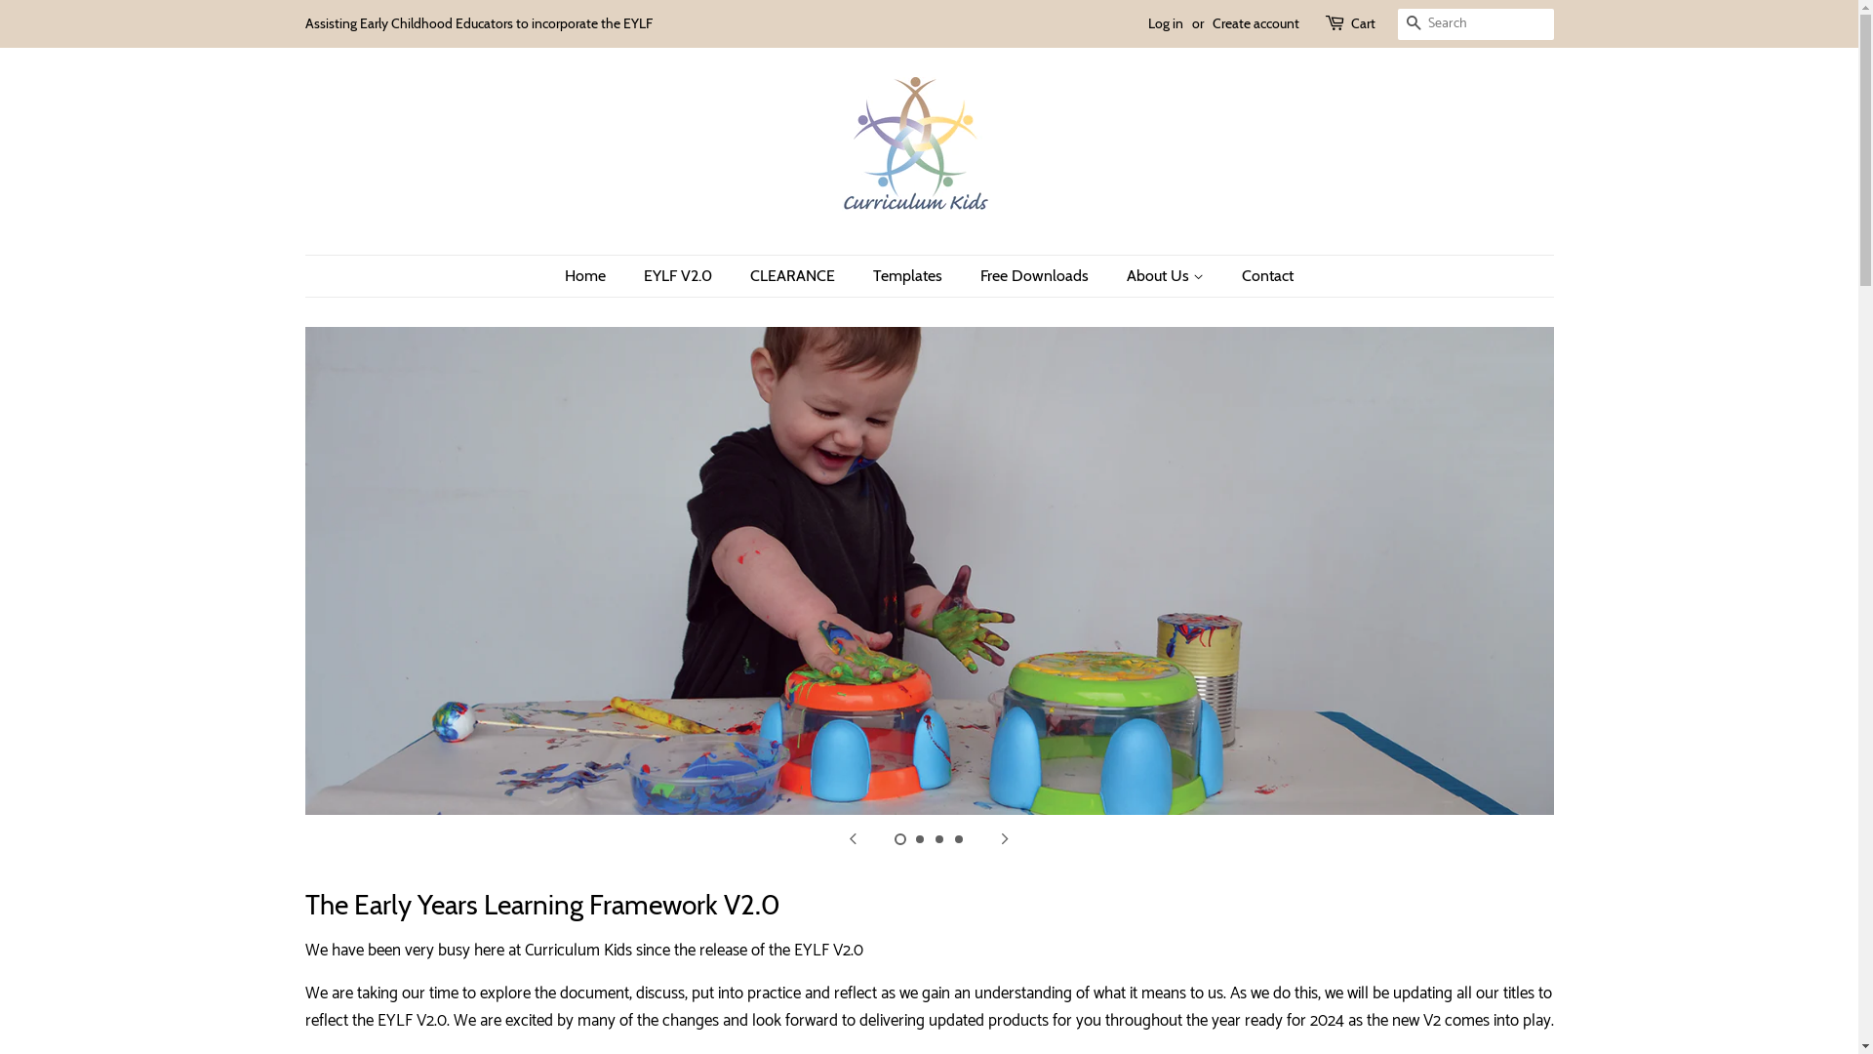 This screenshot has width=1873, height=1054. What do you see at coordinates (899, 839) in the screenshot?
I see `1` at bounding box center [899, 839].